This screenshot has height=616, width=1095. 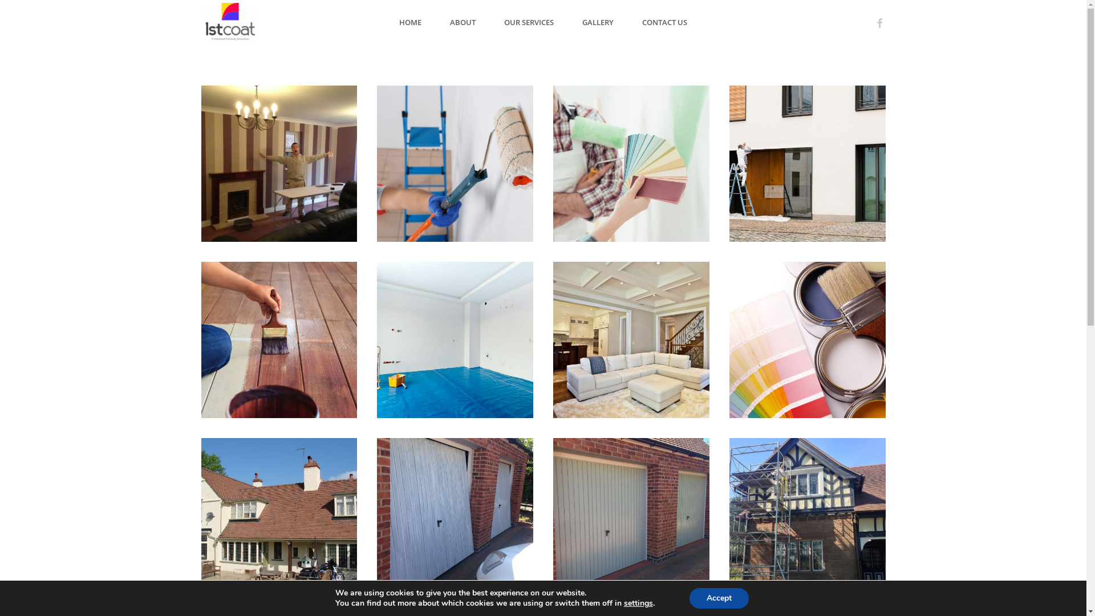 What do you see at coordinates (279, 516) in the screenshot?
I see `415699 417359348319969 167309624 O` at bounding box center [279, 516].